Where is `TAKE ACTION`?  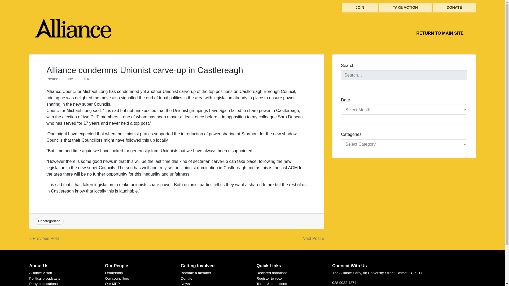
TAKE ACTION is located at coordinates (405, 7).